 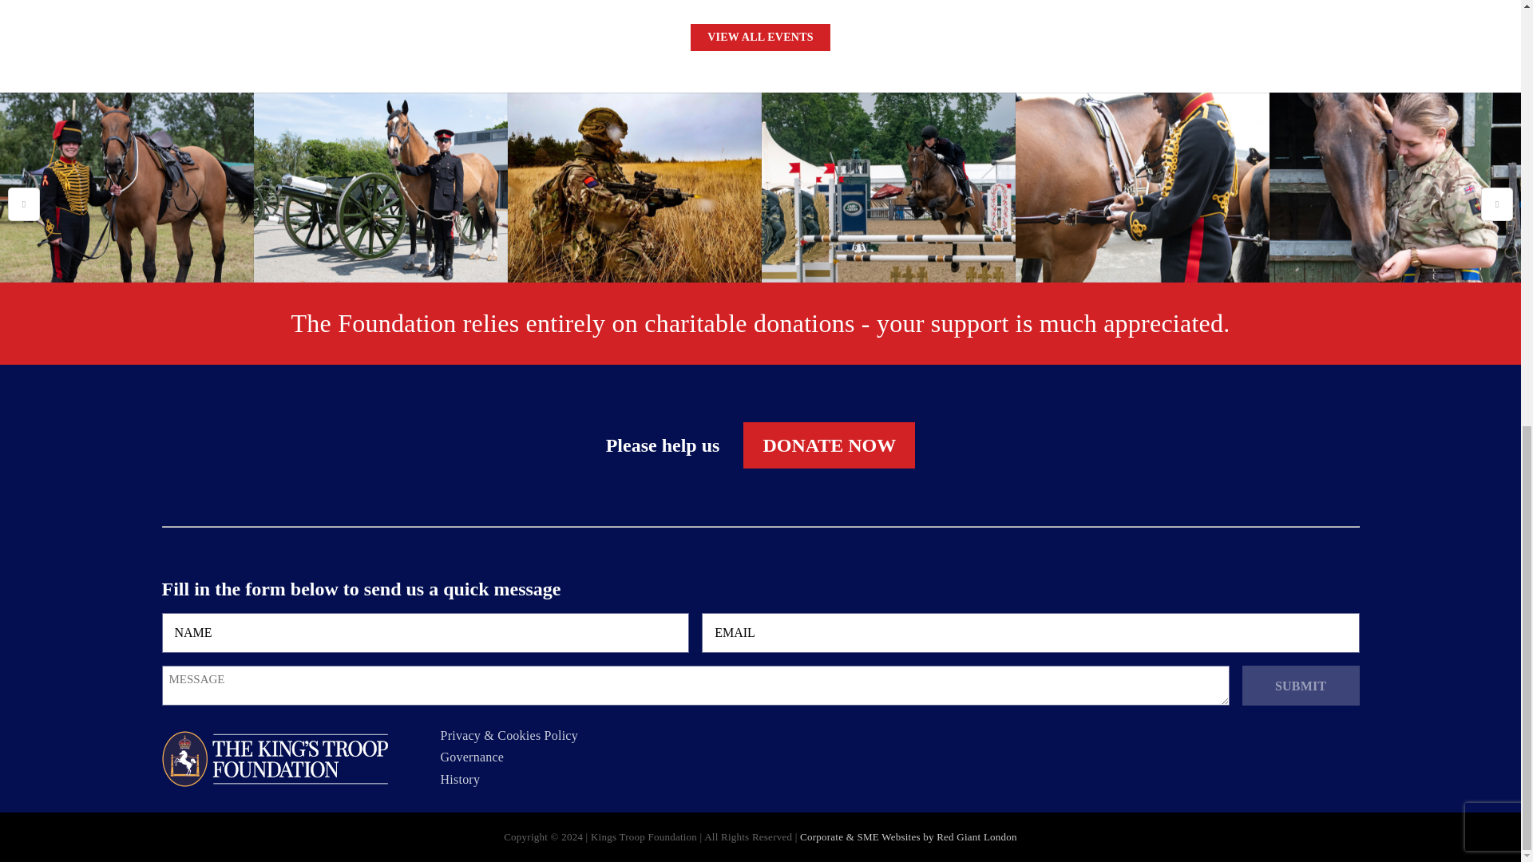 I want to click on VIEW ALL EVENTS, so click(x=760, y=37).